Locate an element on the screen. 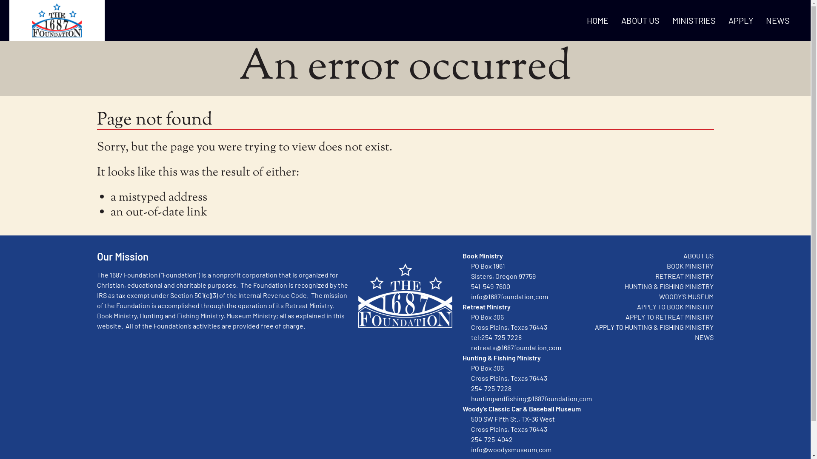  RETREAT MINISTRY is located at coordinates (684, 276).